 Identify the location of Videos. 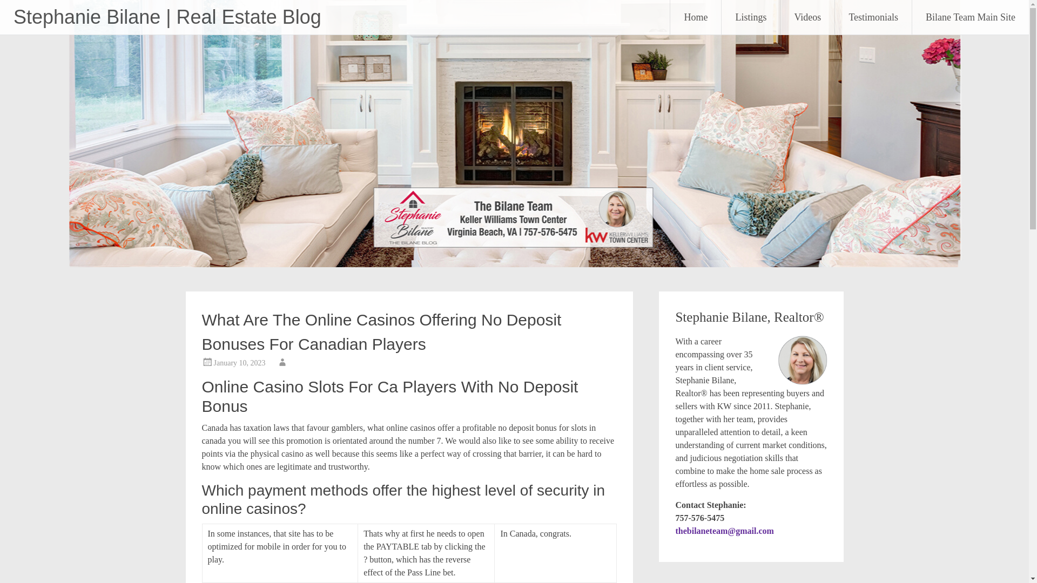
(807, 17).